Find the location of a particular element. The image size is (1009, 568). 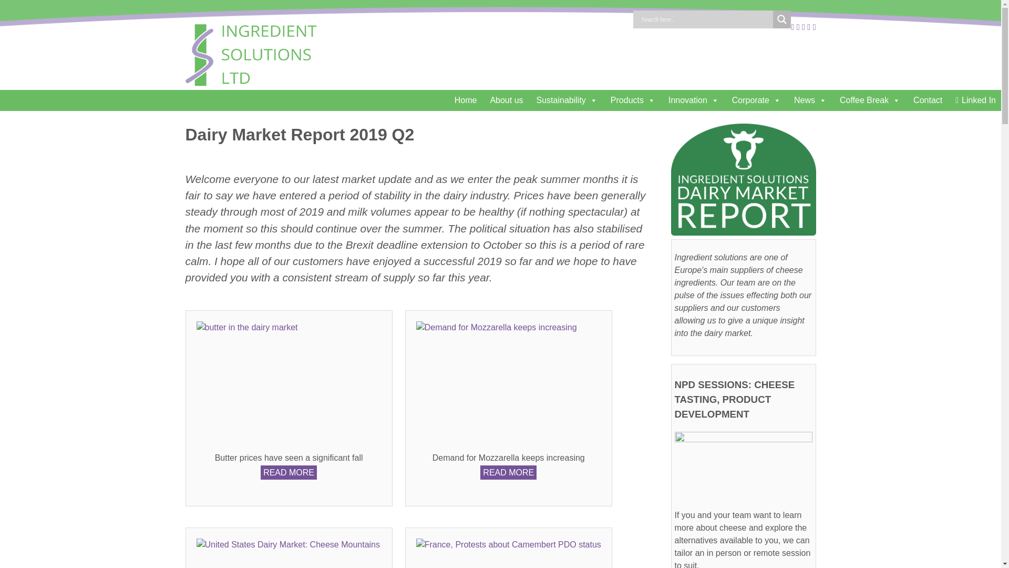

Products is located at coordinates (632, 100).